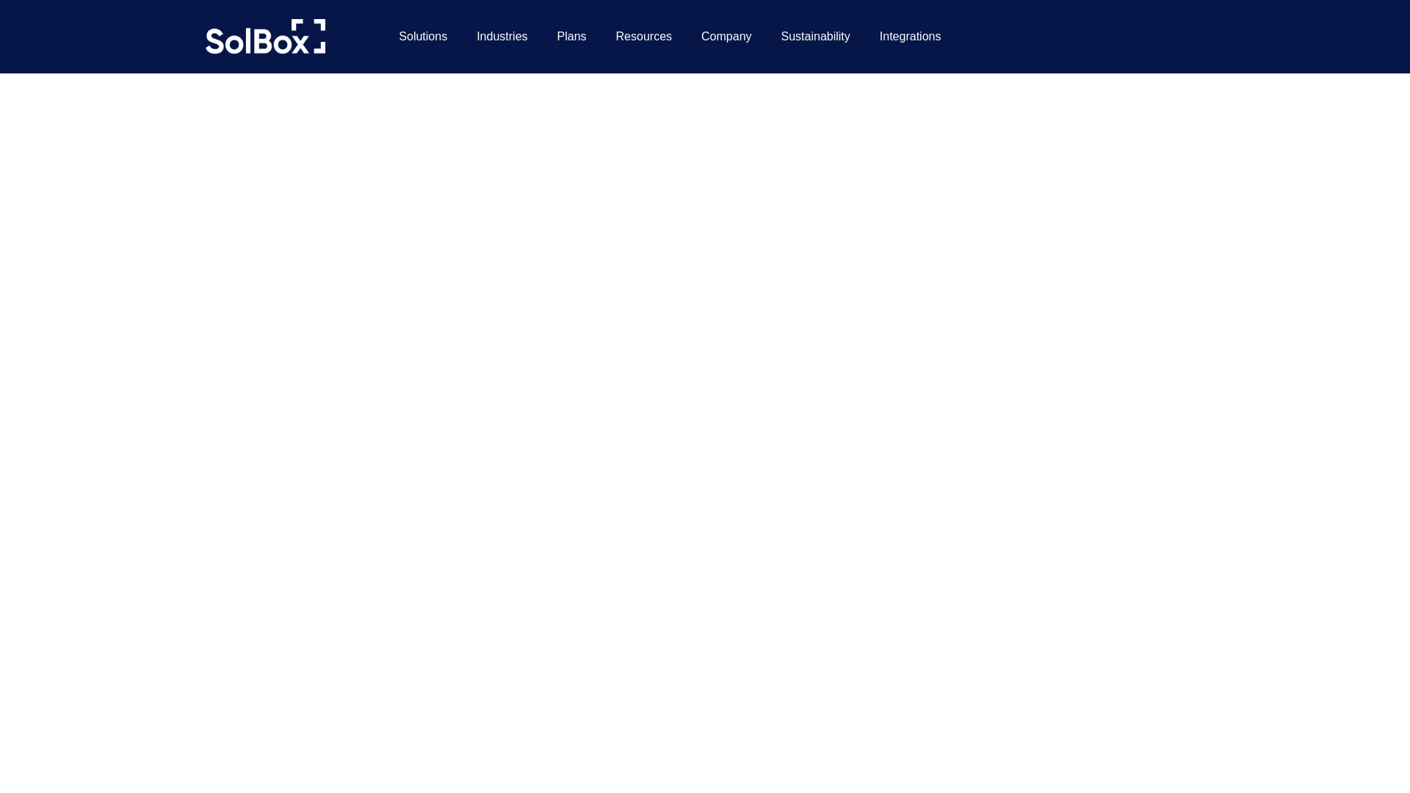 The width and height of the screenshot is (1410, 793). What do you see at coordinates (572, 37) in the screenshot?
I see `Plans` at bounding box center [572, 37].